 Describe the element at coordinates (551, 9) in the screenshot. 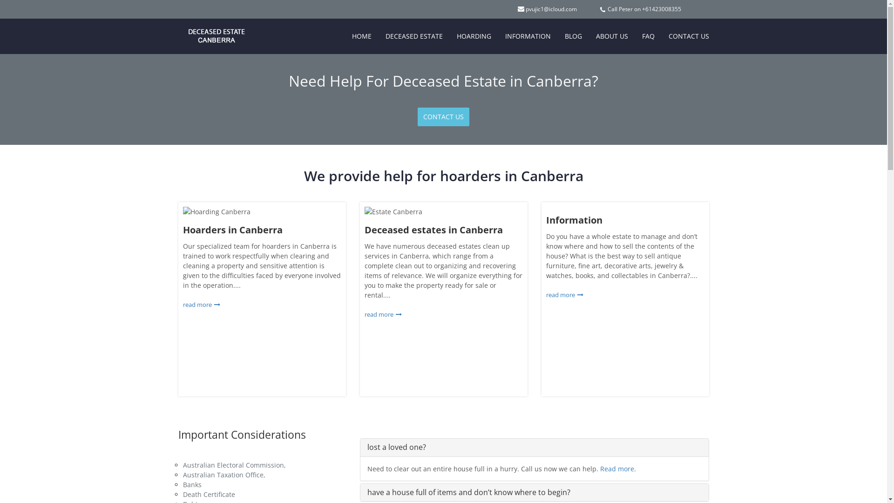

I see `pvujic1@icloud.com` at that location.